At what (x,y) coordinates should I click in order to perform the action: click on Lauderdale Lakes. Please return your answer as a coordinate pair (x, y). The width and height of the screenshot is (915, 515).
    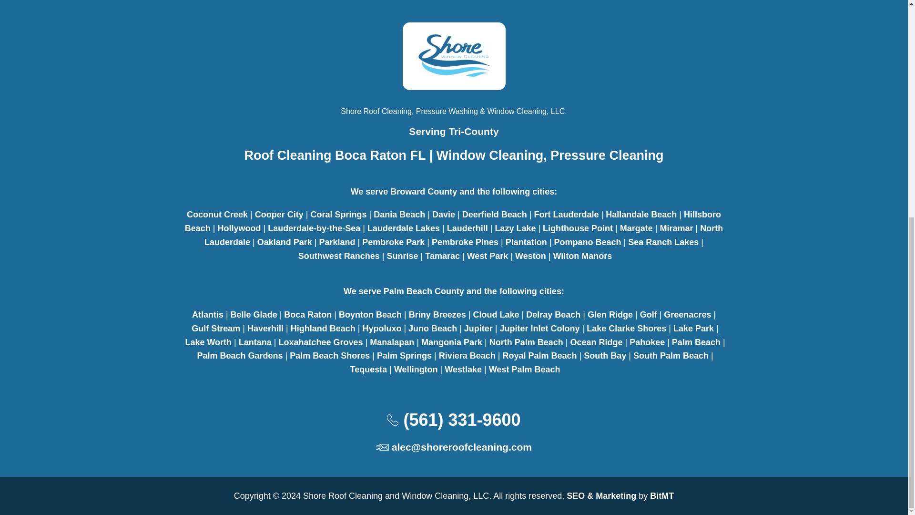
    Looking at the image, I should click on (404, 228).